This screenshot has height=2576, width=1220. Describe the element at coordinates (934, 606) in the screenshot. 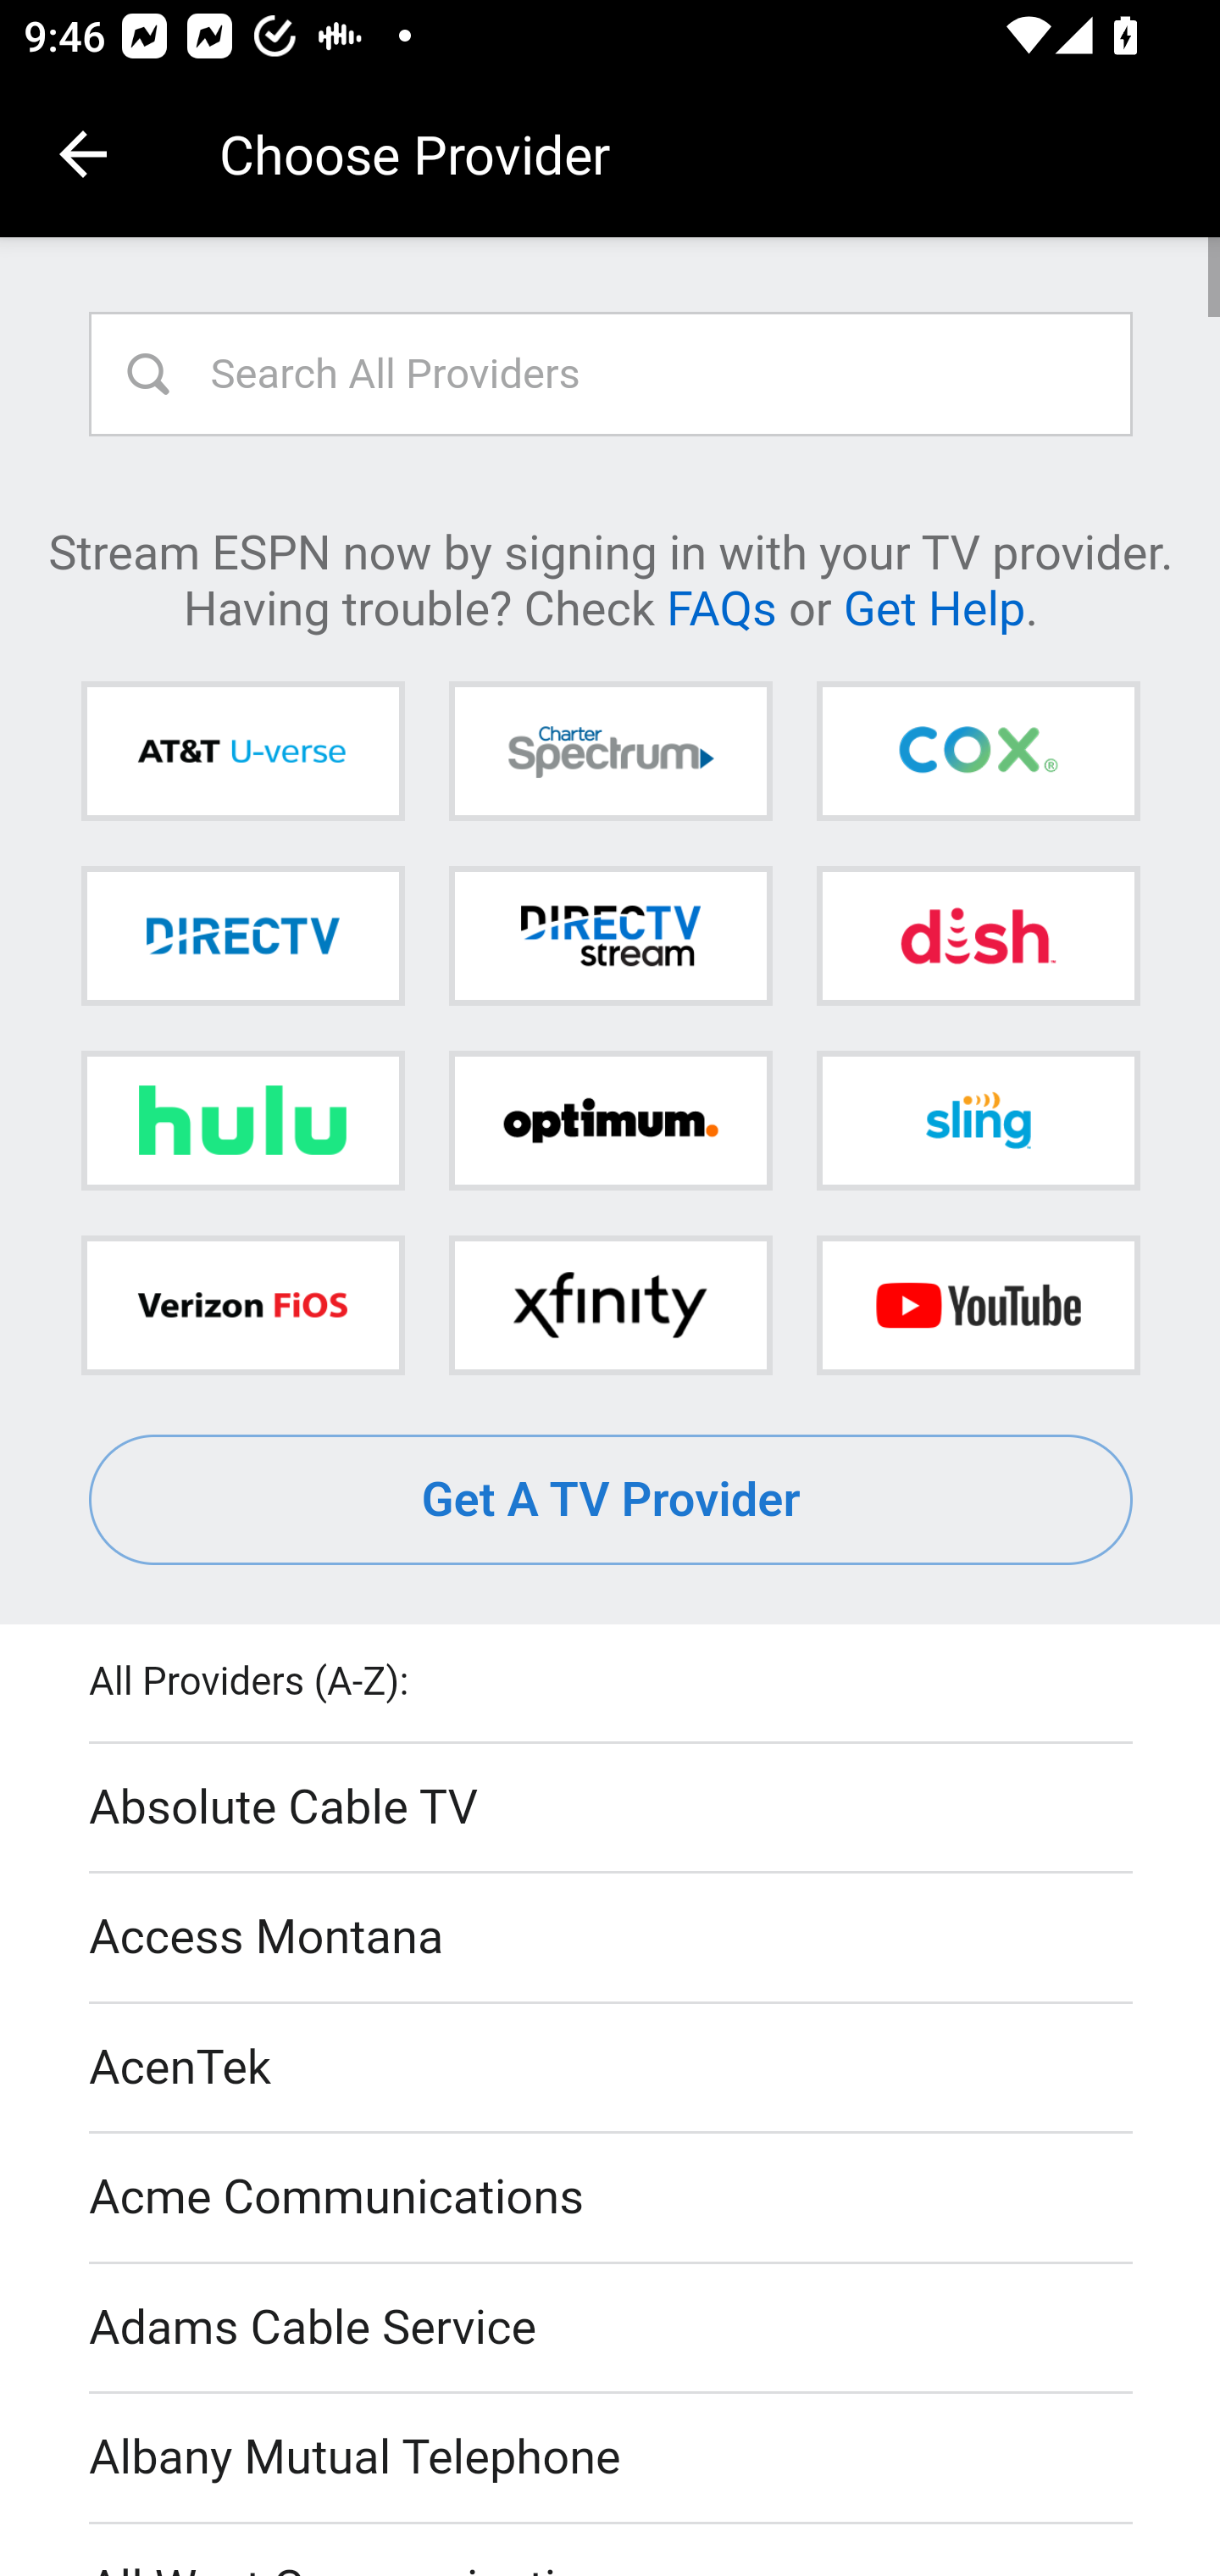

I see `Get Help` at that location.